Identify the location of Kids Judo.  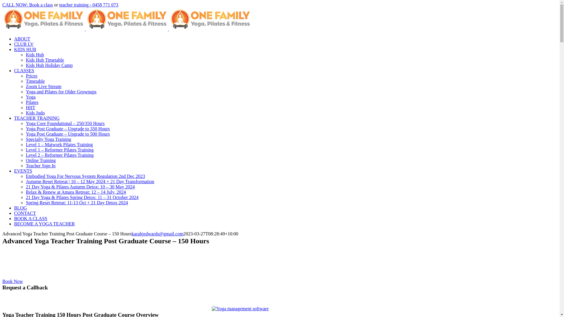
(35, 113).